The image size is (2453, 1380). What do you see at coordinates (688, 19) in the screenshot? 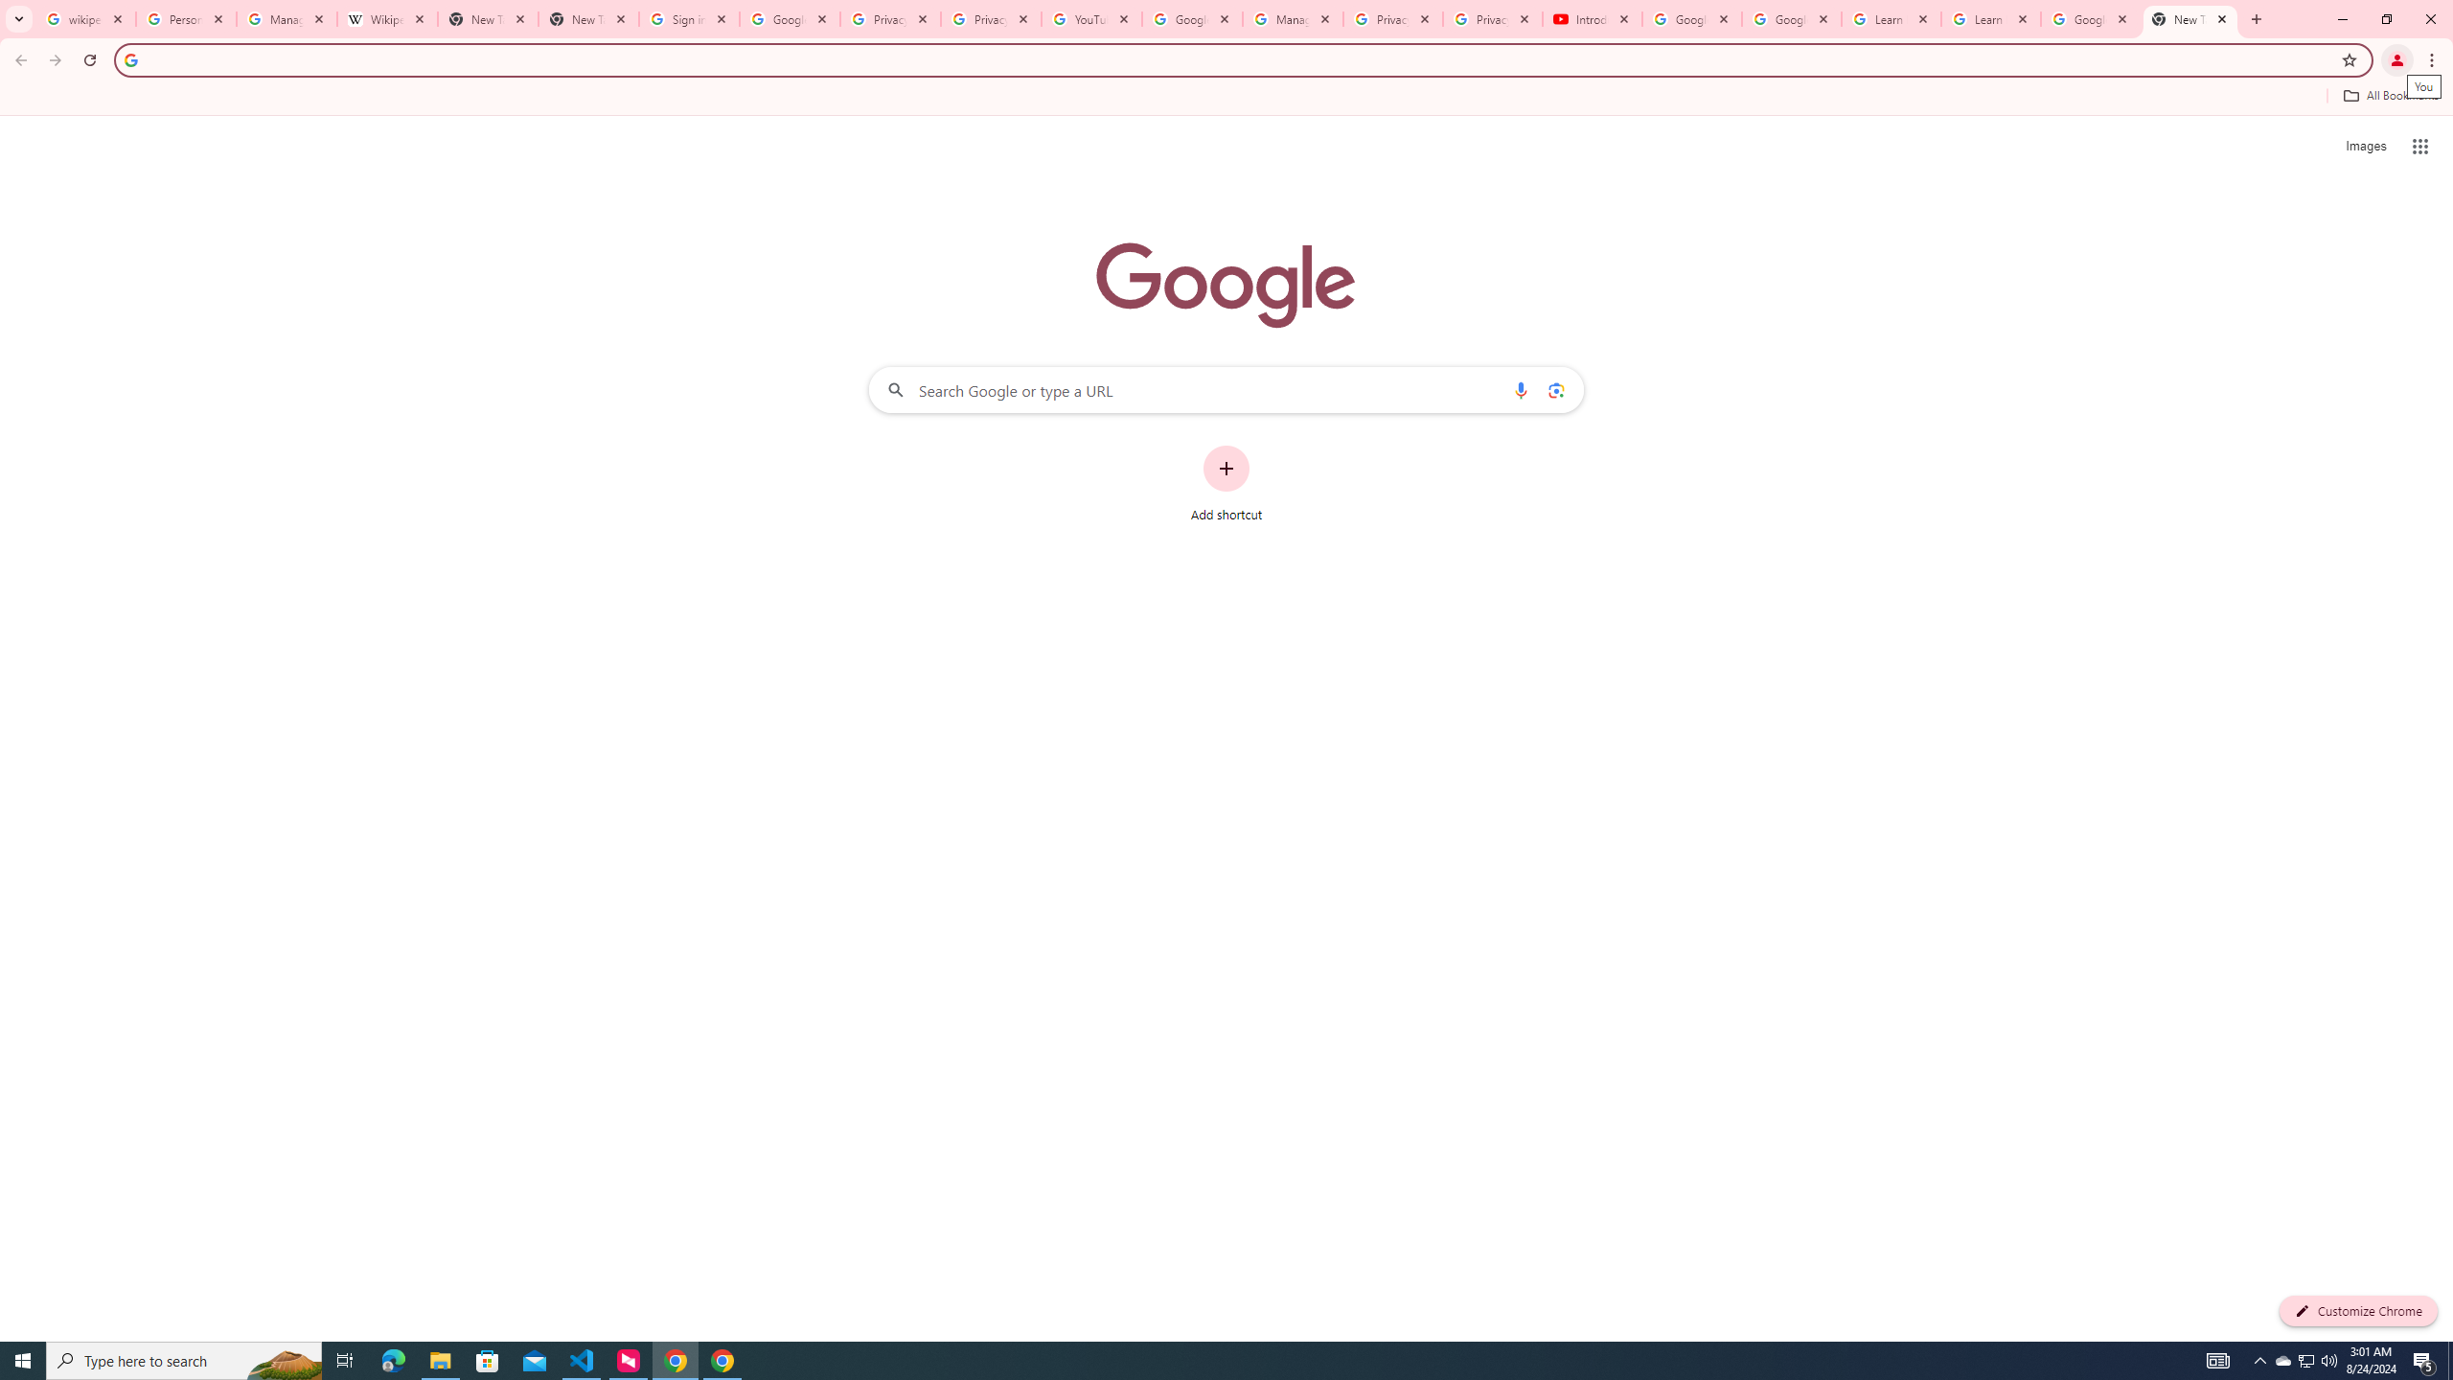
I see `Sign in - Google Accounts` at bounding box center [688, 19].